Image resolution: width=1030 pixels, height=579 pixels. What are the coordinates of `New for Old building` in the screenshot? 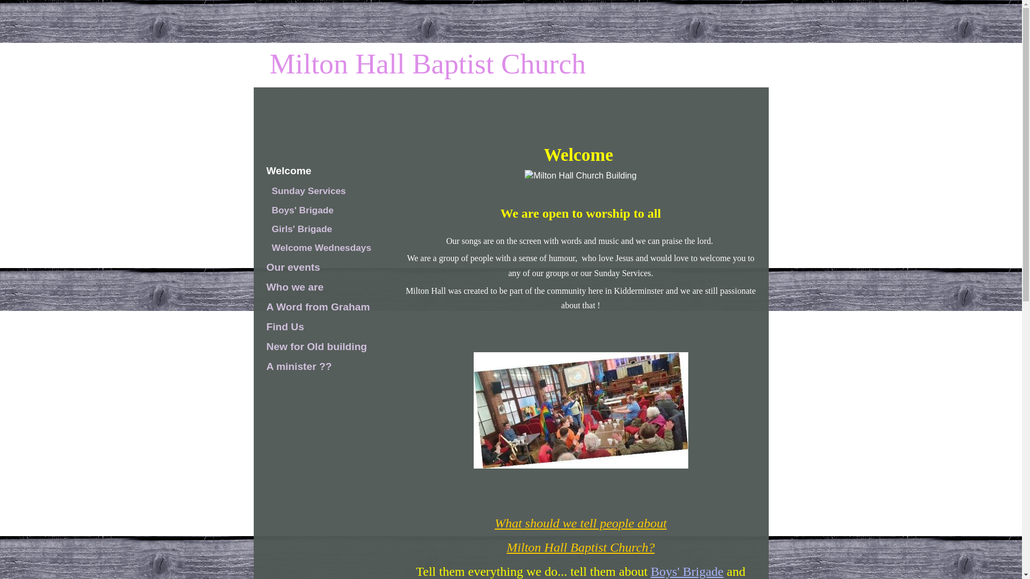 It's located at (318, 347).